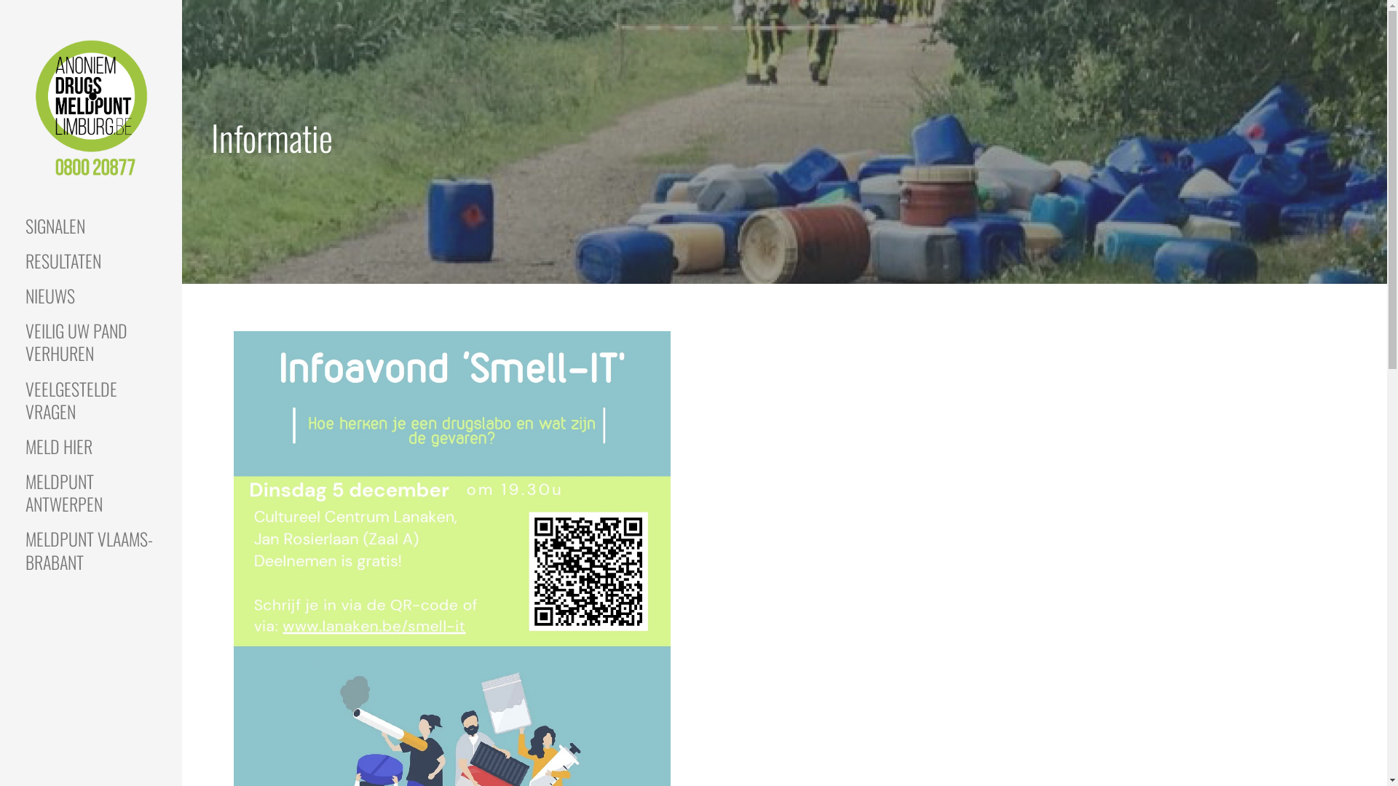 This screenshot has width=1398, height=786. Describe the element at coordinates (91, 550) in the screenshot. I see `MELDPUNT VLAAMS-BRABANT` at that location.